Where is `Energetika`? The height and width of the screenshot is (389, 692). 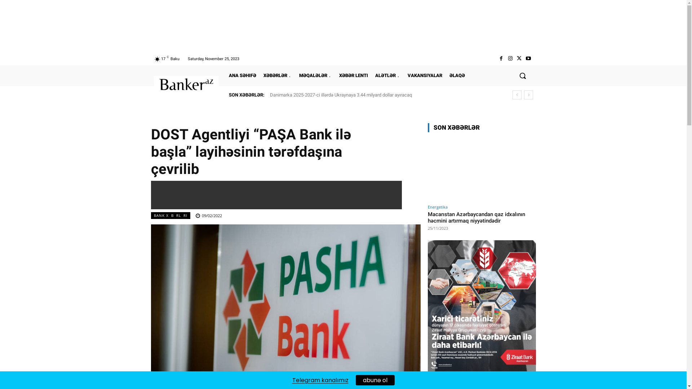
Energetika is located at coordinates (438, 207).